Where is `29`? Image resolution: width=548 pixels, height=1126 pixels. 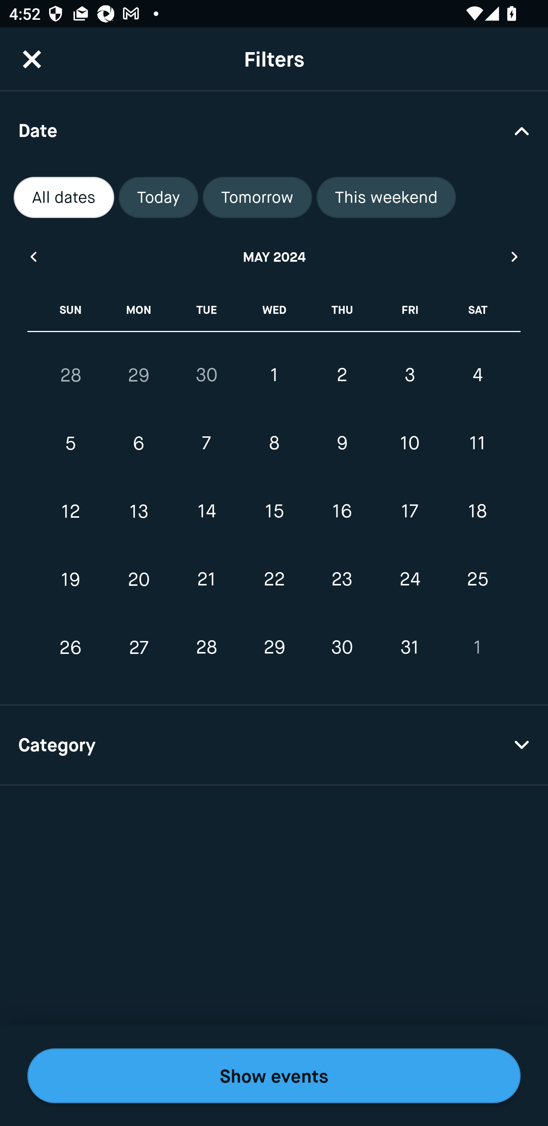
29 is located at coordinates (139, 375).